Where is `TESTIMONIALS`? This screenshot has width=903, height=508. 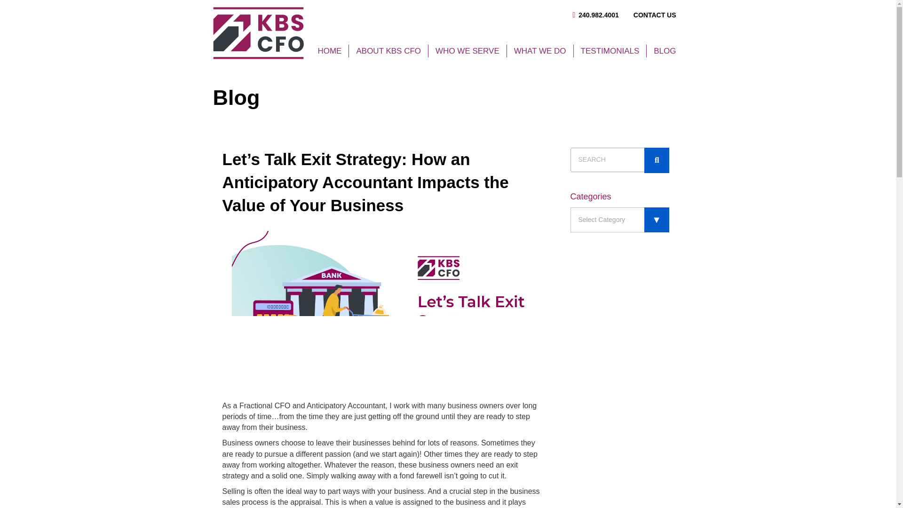
TESTIMONIALS is located at coordinates (610, 51).